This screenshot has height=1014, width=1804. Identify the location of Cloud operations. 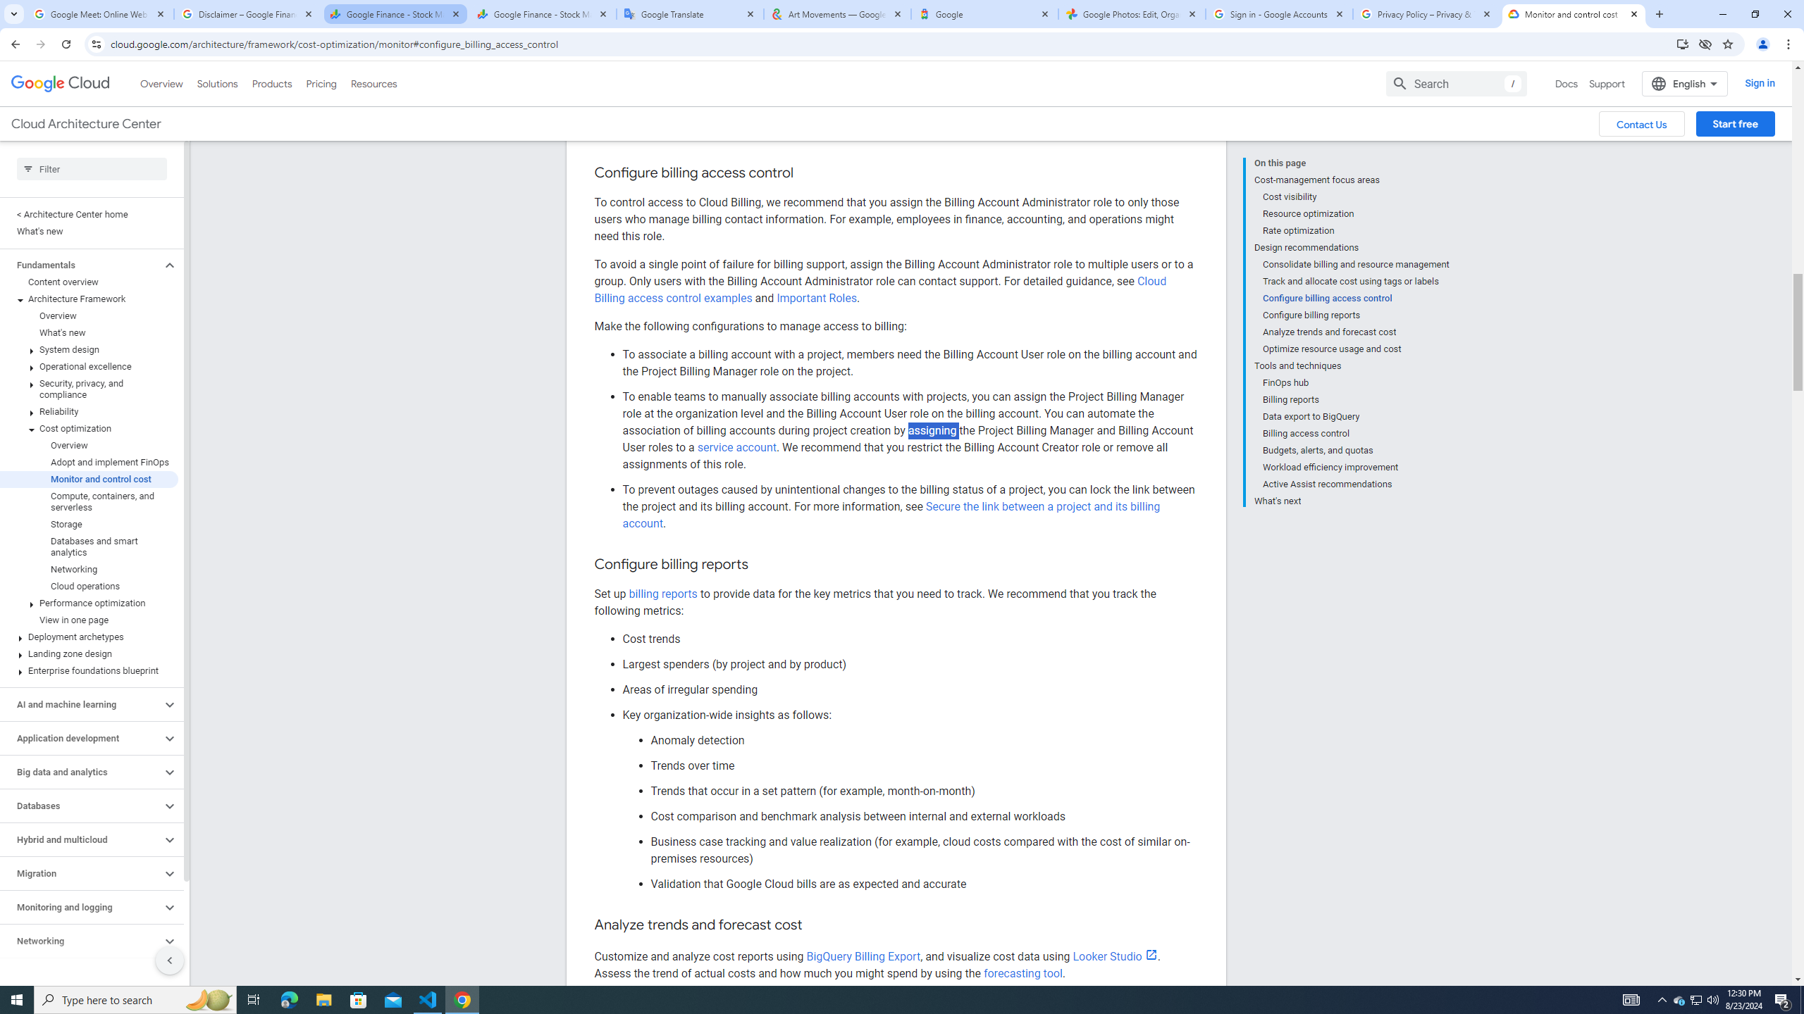
(89, 525).